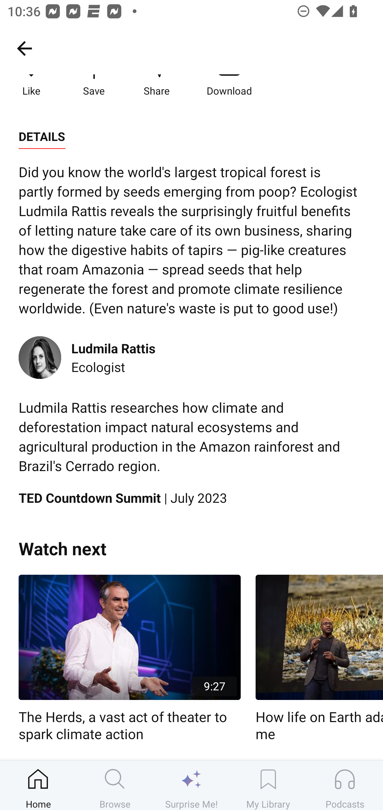  What do you see at coordinates (319, 659) in the screenshot?
I see `How life on Earth adapts to you and me` at bounding box center [319, 659].